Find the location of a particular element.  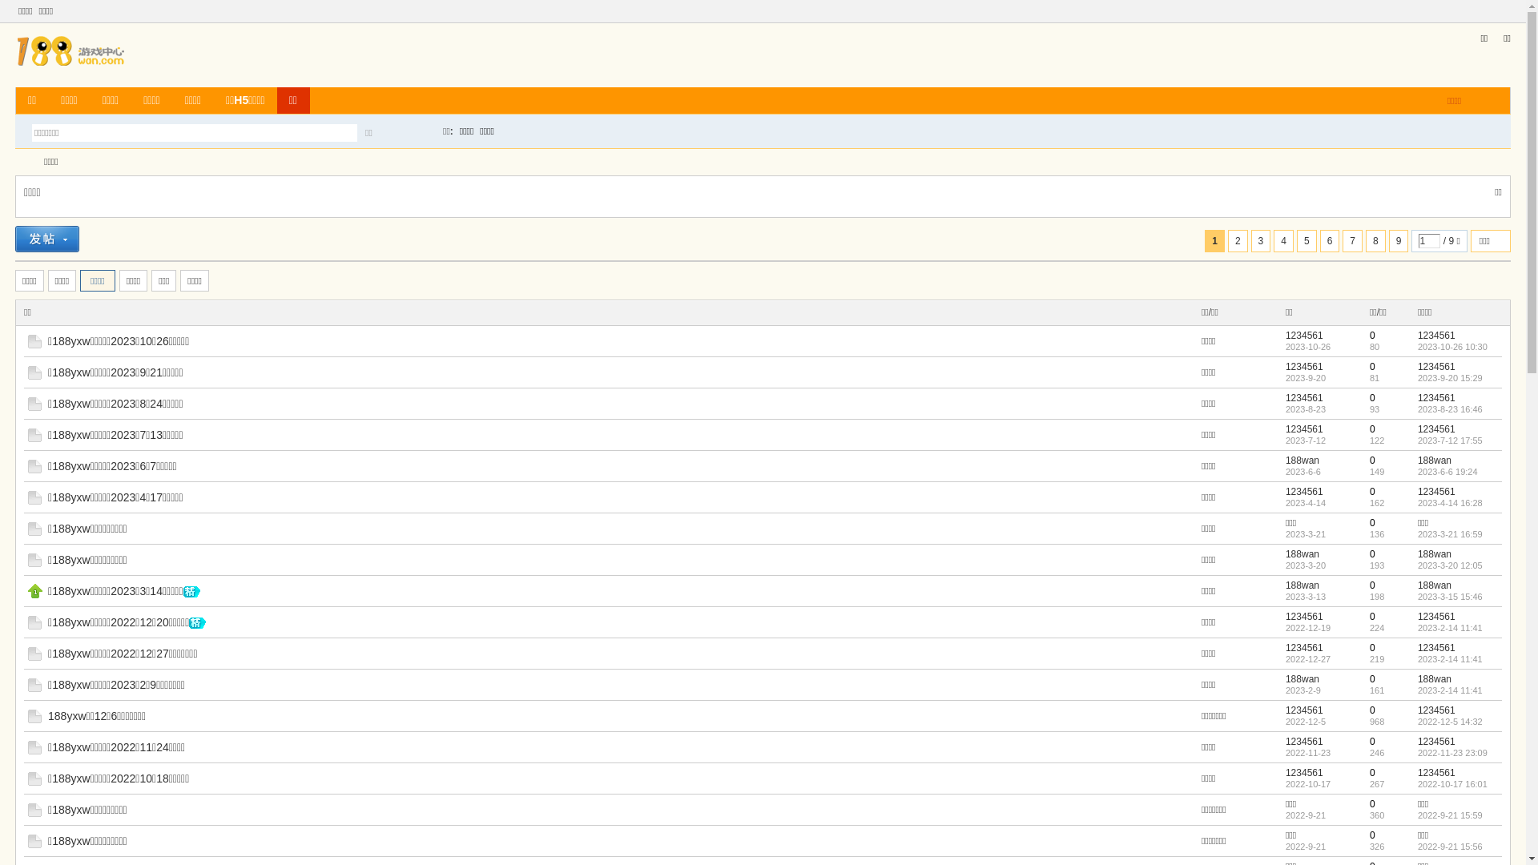

2023-6-6 19:24 is located at coordinates (1448, 472).